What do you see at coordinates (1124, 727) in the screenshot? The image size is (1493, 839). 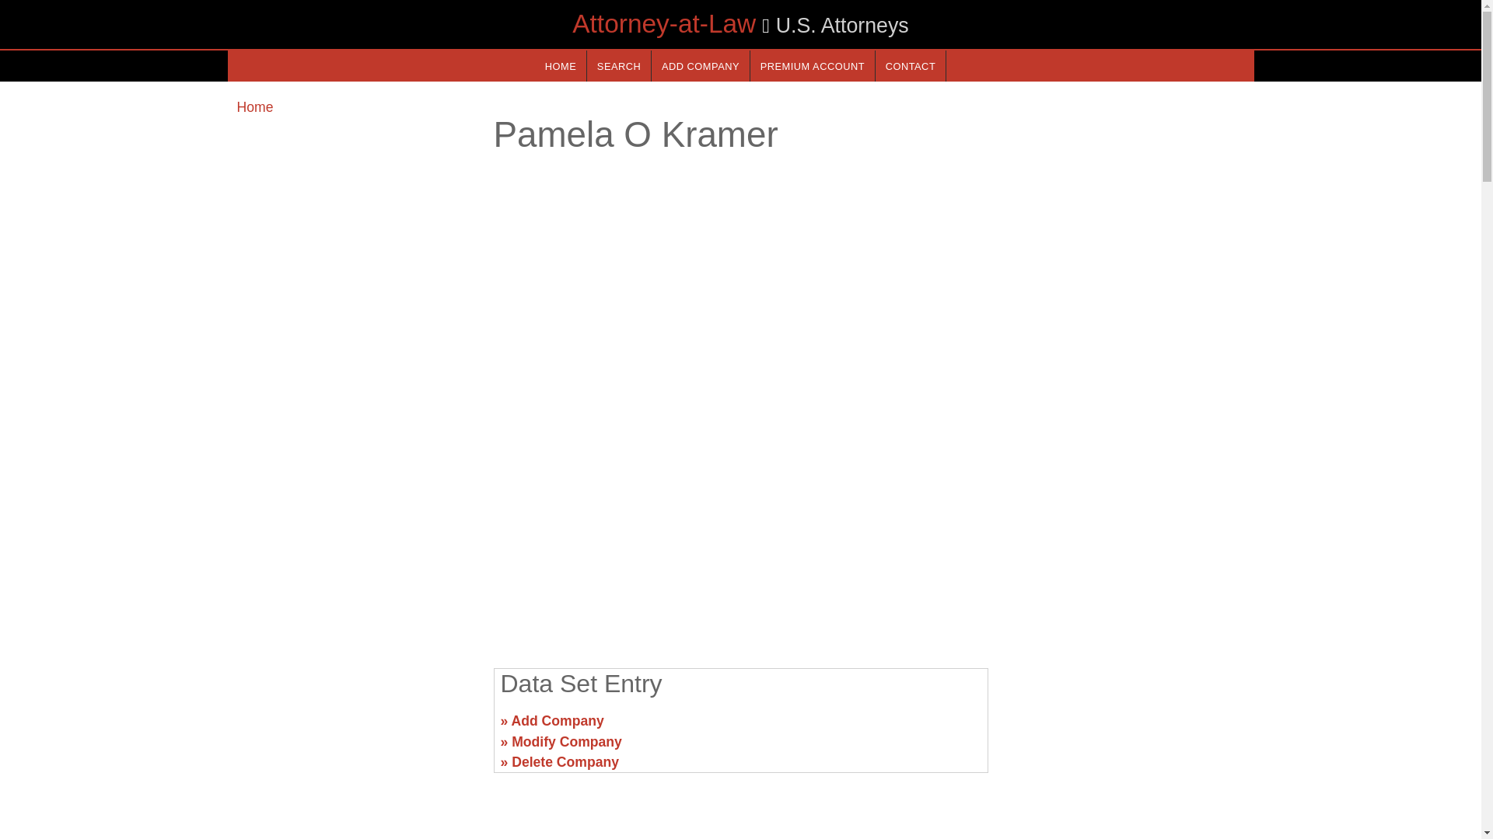 I see `Advertisement` at bounding box center [1124, 727].